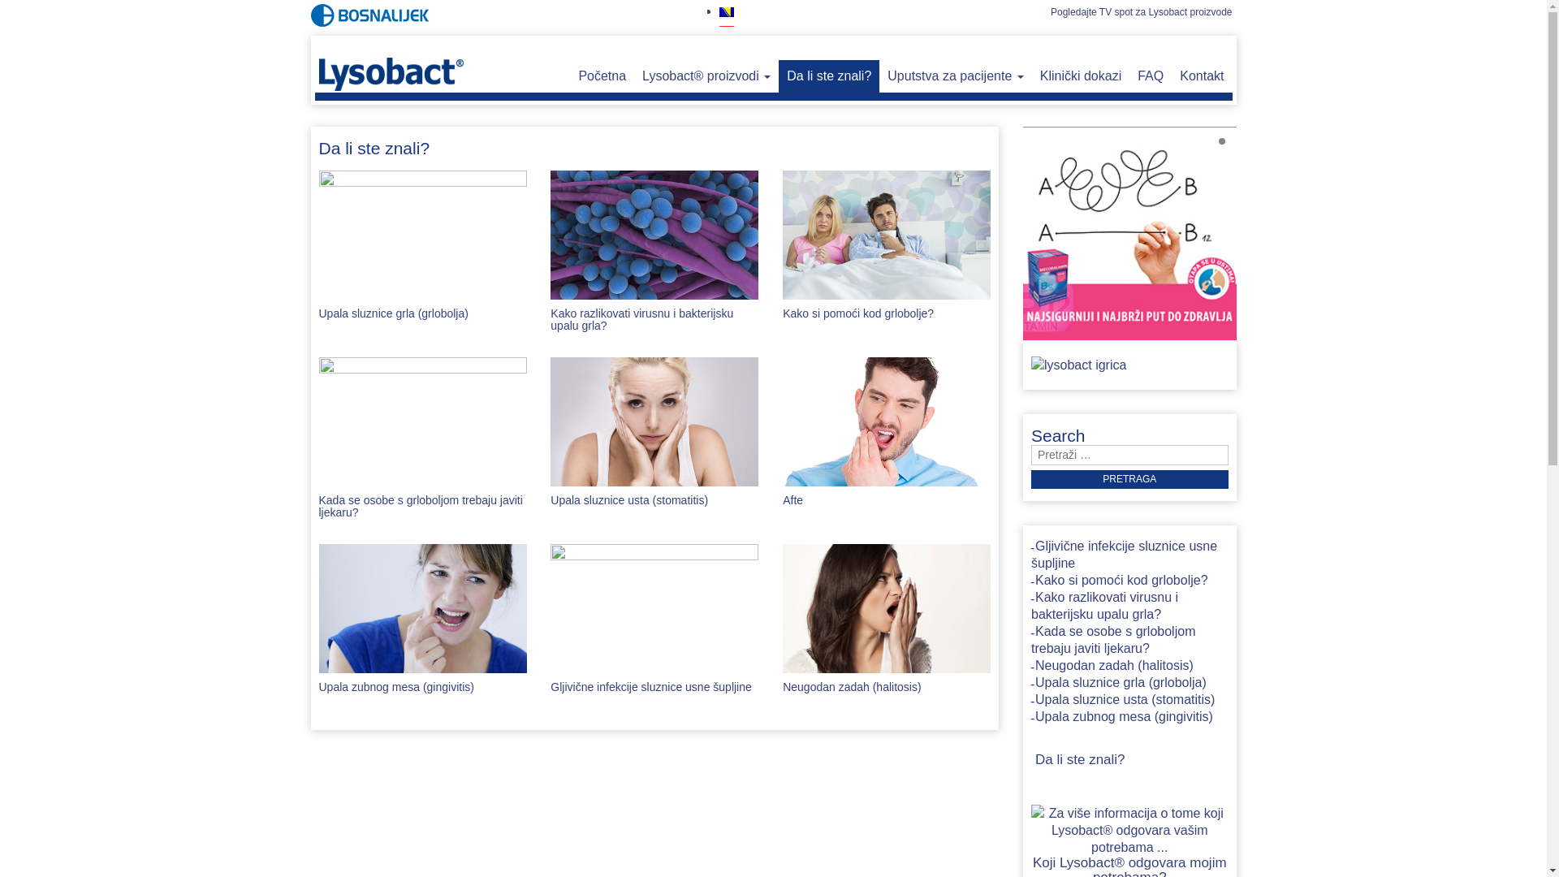  What do you see at coordinates (1113, 642) in the screenshot?
I see `Kada se osobe s grloboljom trebaju javiti ljekaru?` at bounding box center [1113, 642].